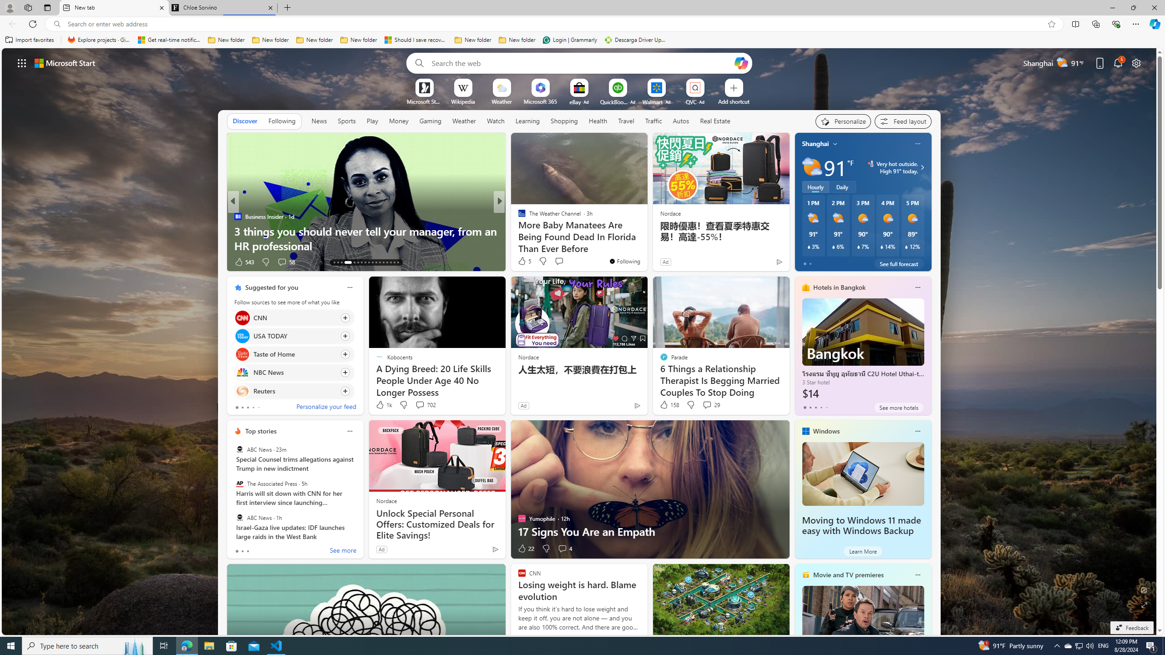 This screenshot has height=655, width=1165. I want to click on Add a site, so click(733, 101).